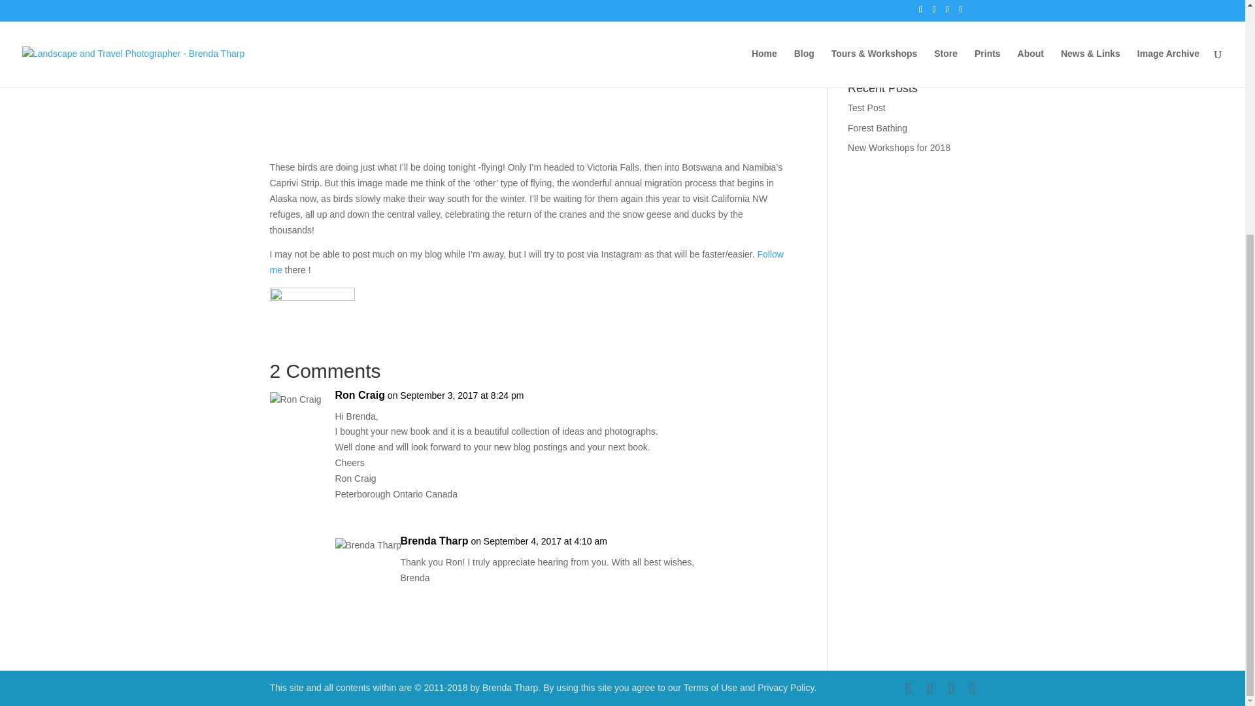  Describe the element at coordinates (526, 262) in the screenshot. I see `Follow me` at that location.